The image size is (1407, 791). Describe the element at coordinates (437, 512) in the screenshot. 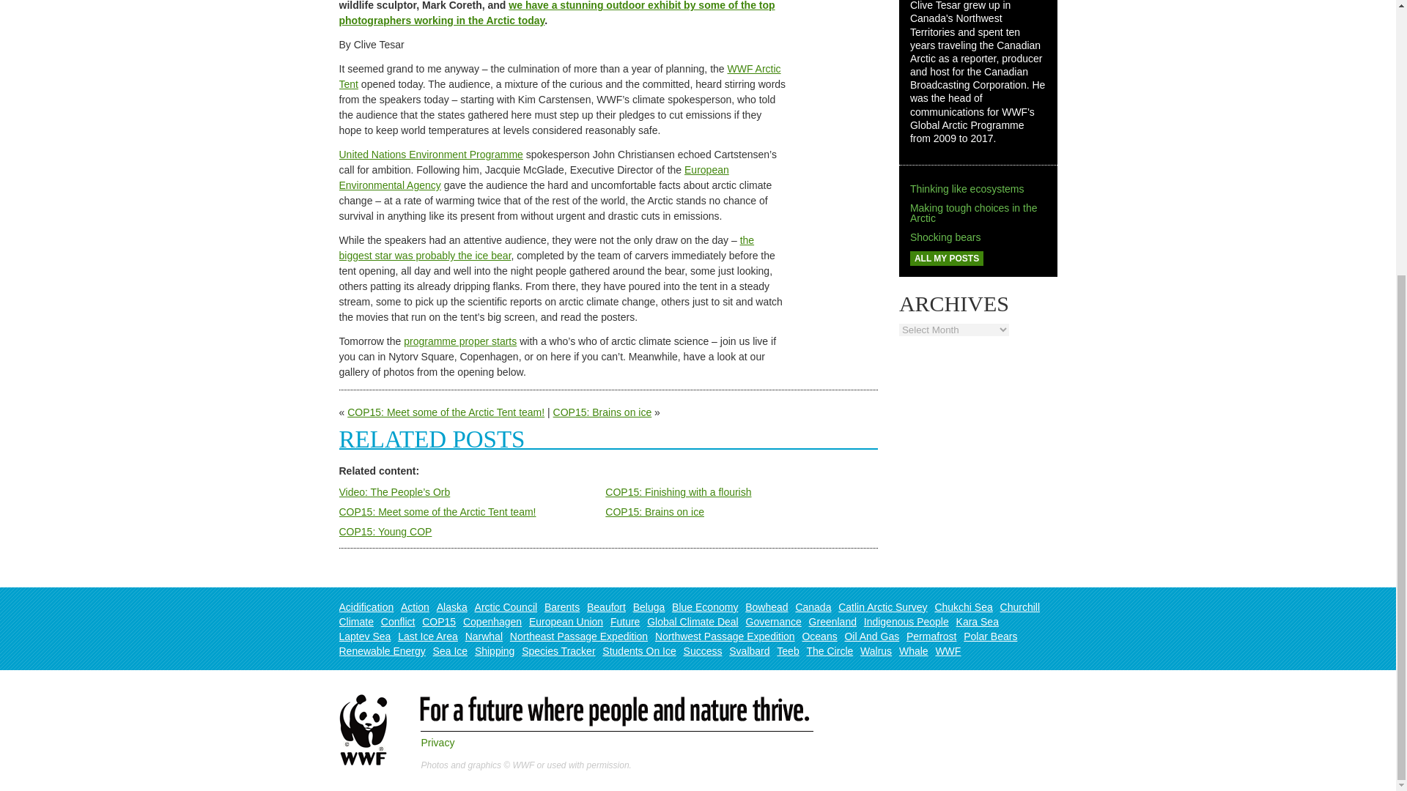

I see `COP15: Meet some of the Arctic Tent team!` at that location.